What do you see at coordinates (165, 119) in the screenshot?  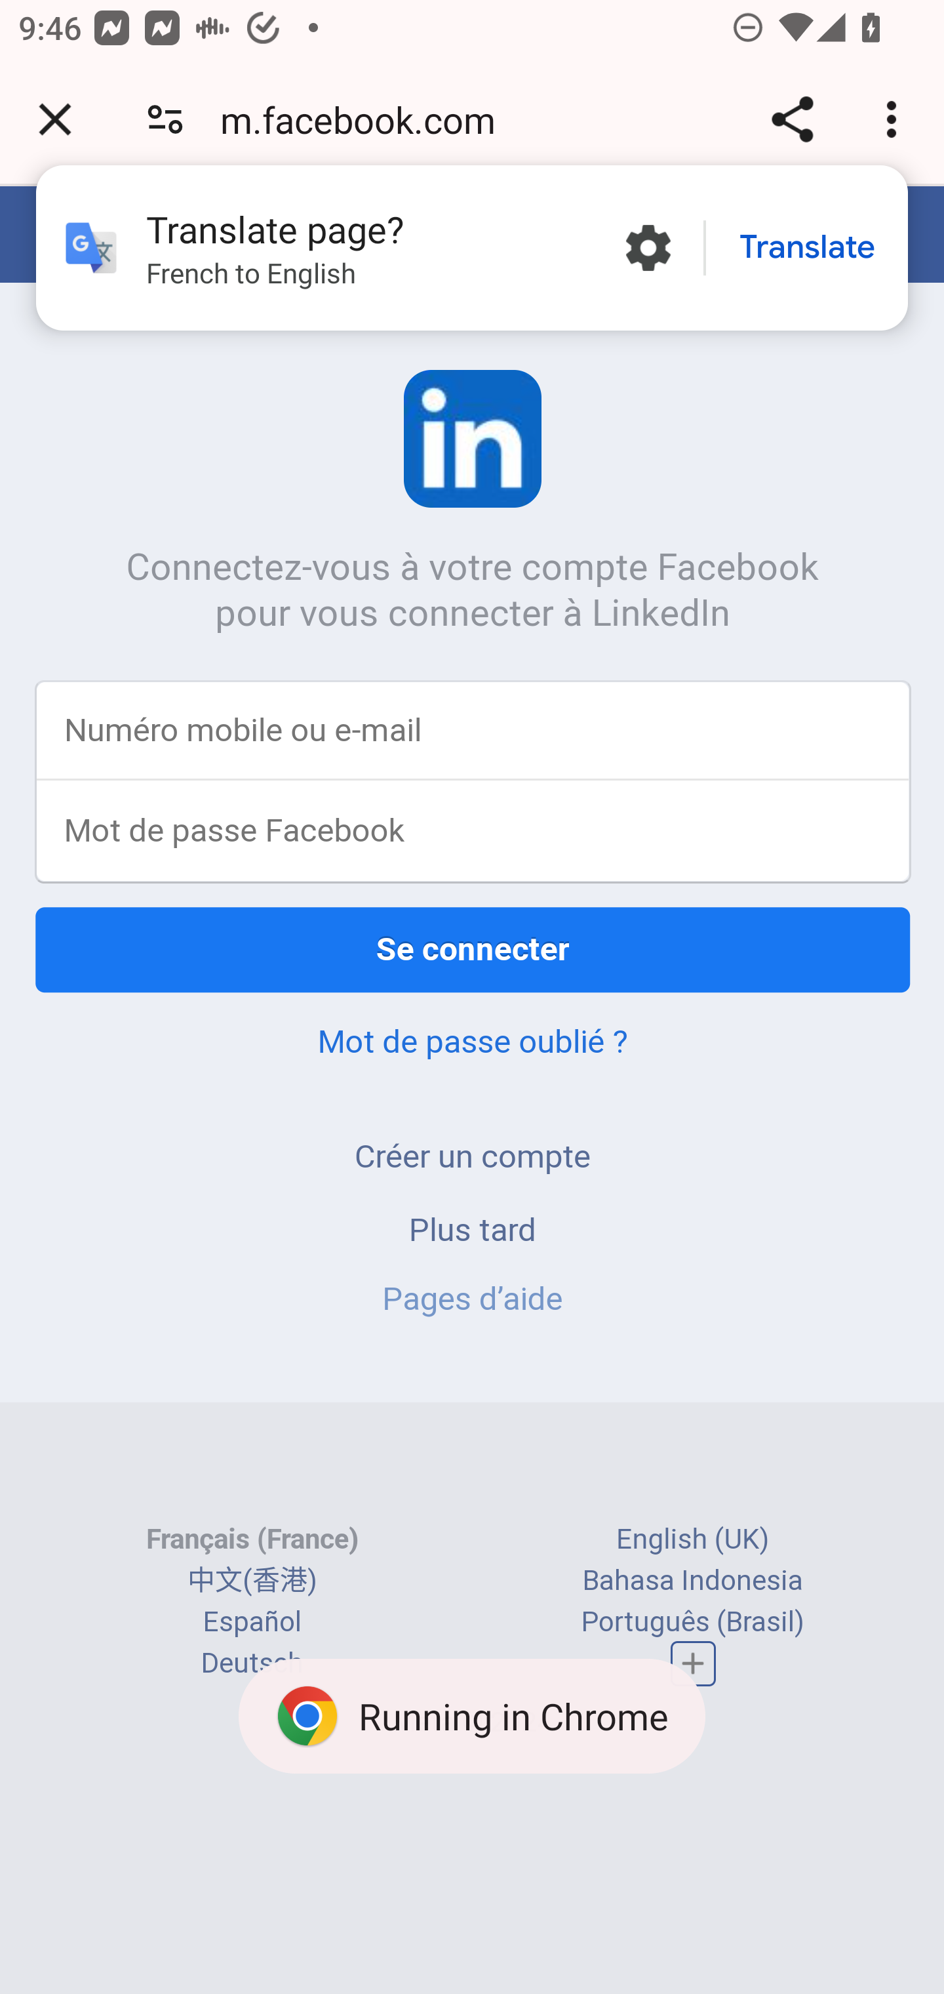 I see `Connection is secure` at bounding box center [165, 119].